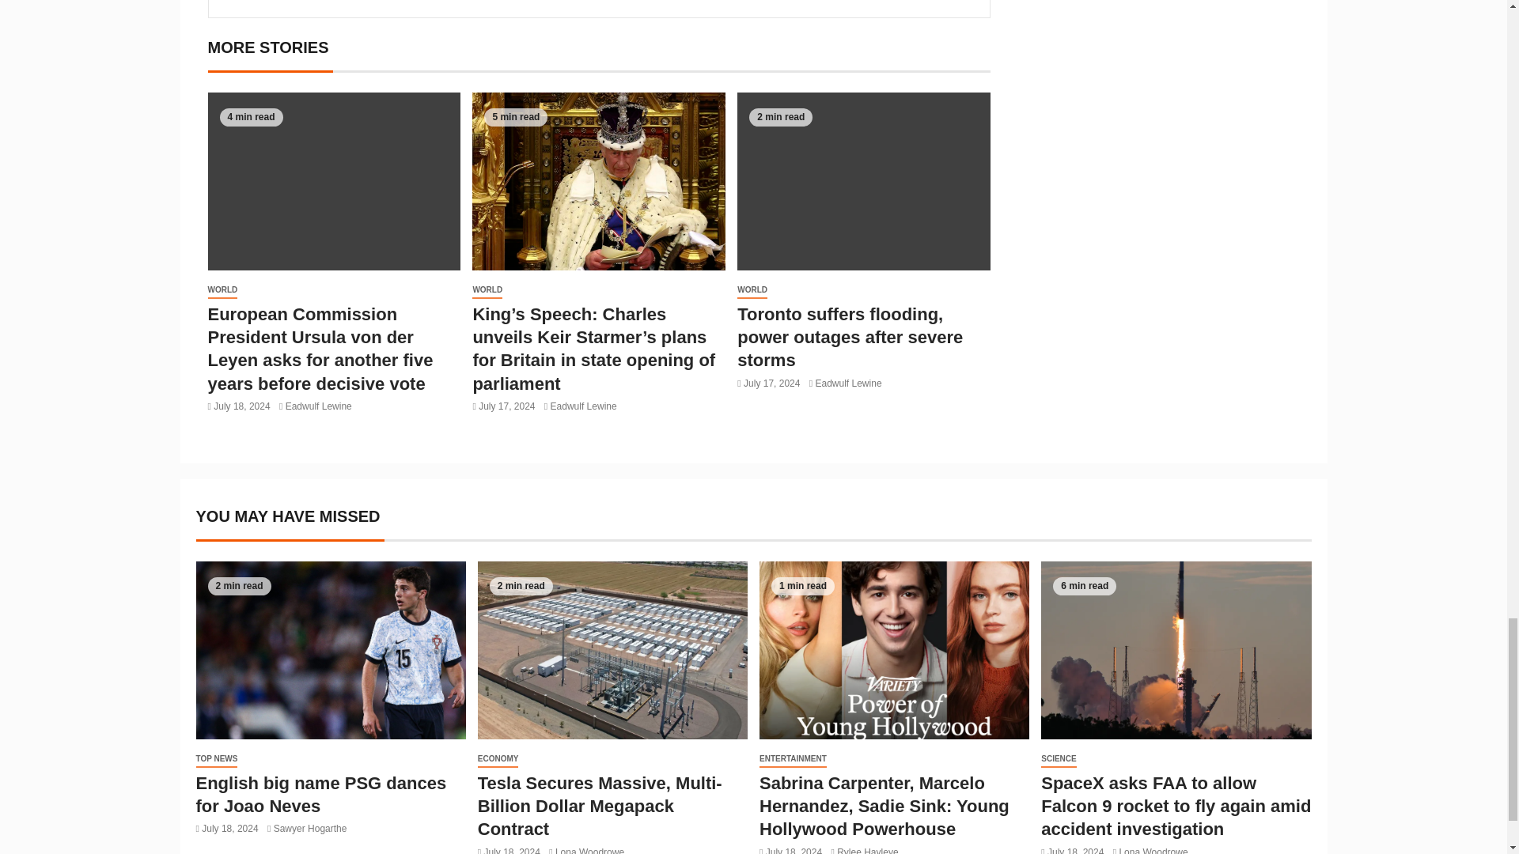 The image size is (1519, 854). I want to click on Eadwulf Lewine, so click(318, 406).